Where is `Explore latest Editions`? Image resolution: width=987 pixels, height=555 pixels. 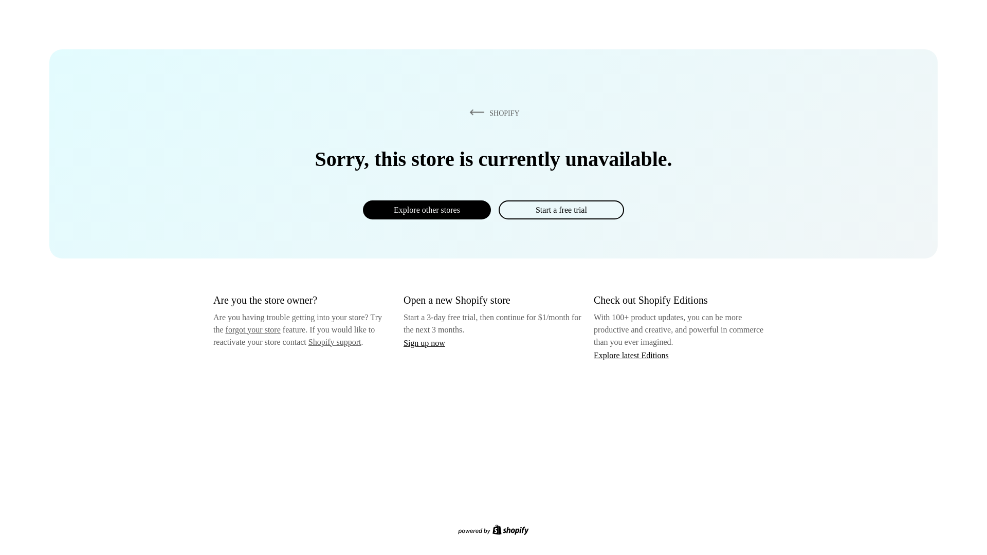
Explore latest Editions is located at coordinates (631, 355).